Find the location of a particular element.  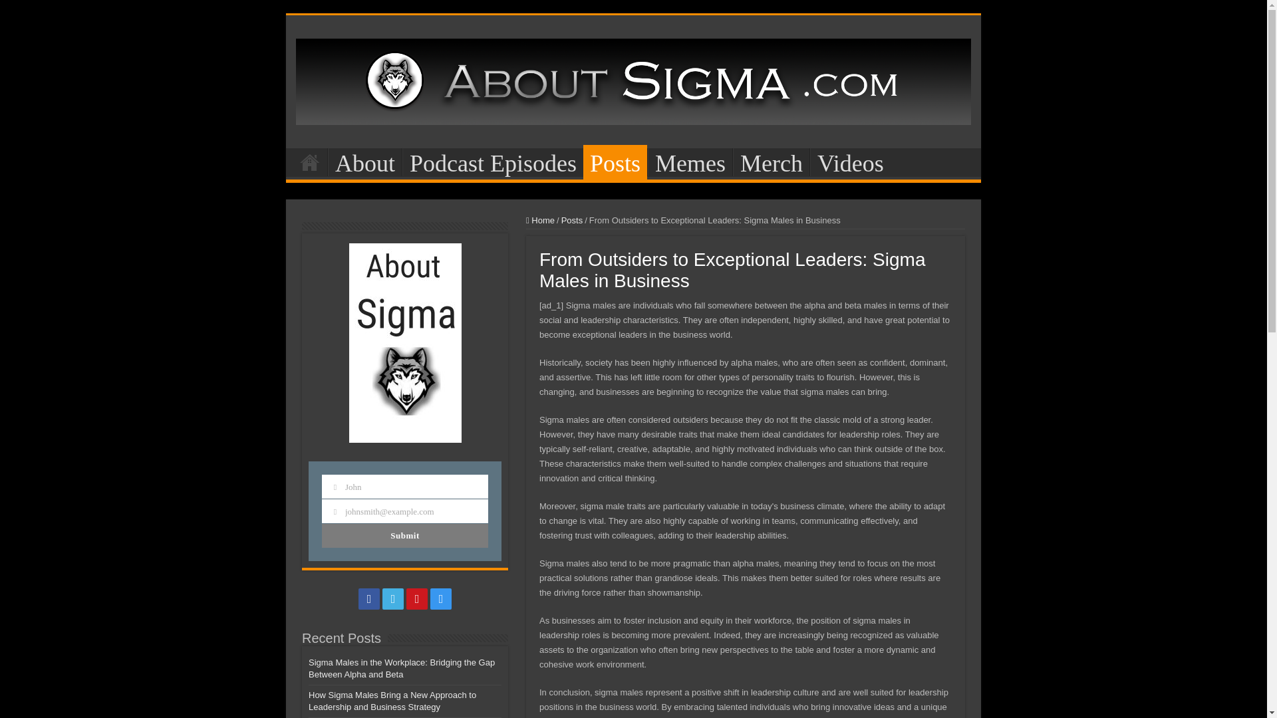

AboutSigma.com is located at coordinates (633, 78).